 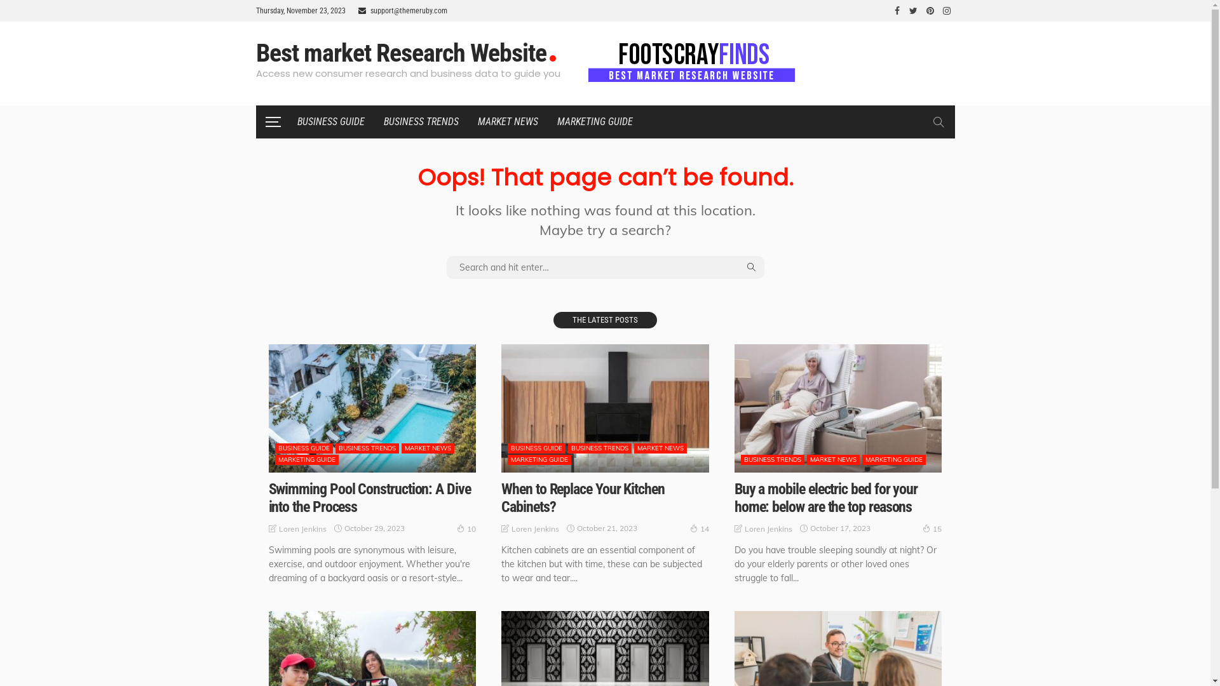 I want to click on MARKETING GUIDE, so click(x=539, y=460).